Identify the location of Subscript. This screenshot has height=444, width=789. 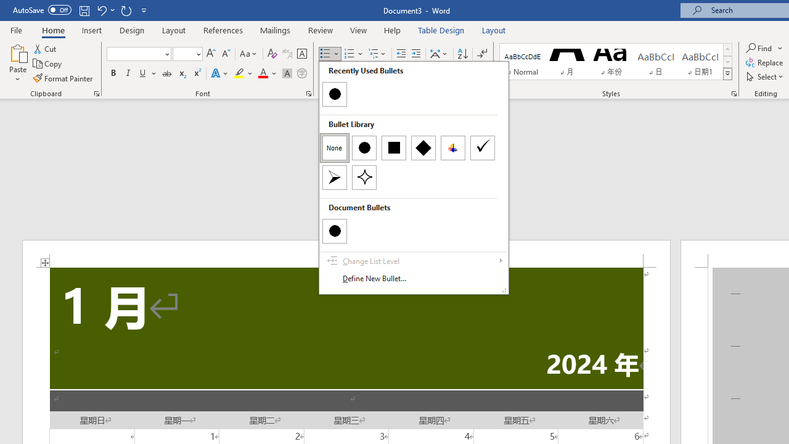
(181, 74).